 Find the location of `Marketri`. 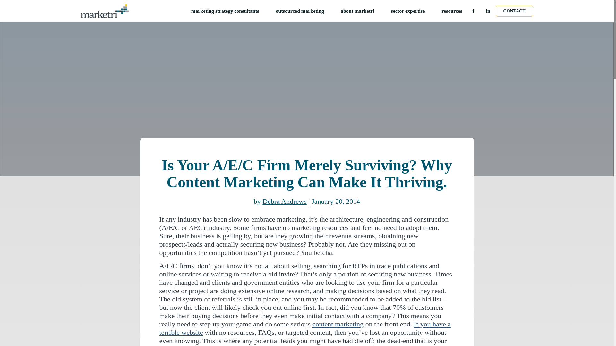

Marketri is located at coordinates (105, 11).